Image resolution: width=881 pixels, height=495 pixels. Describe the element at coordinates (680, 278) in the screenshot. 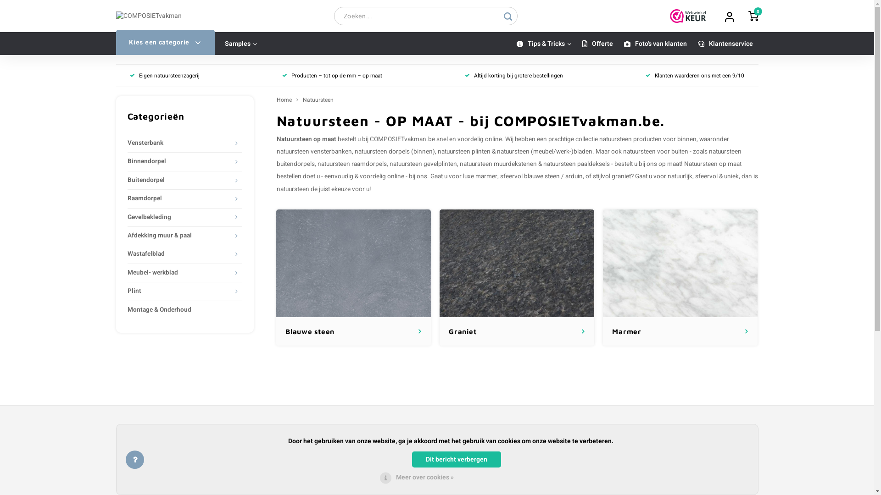

I see `Marmer` at that location.